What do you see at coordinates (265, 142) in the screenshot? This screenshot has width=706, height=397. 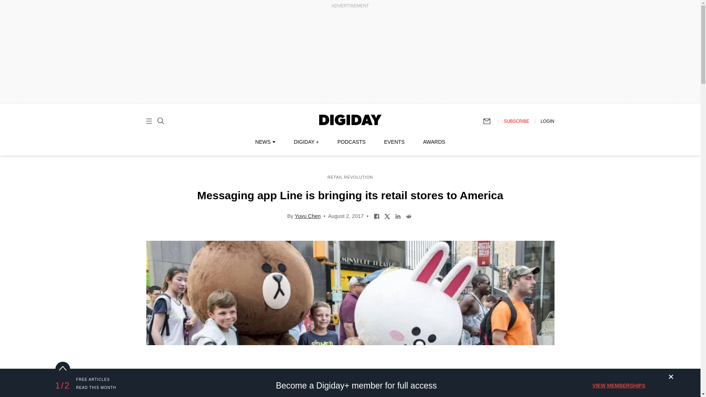 I see `NEWS` at bounding box center [265, 142].